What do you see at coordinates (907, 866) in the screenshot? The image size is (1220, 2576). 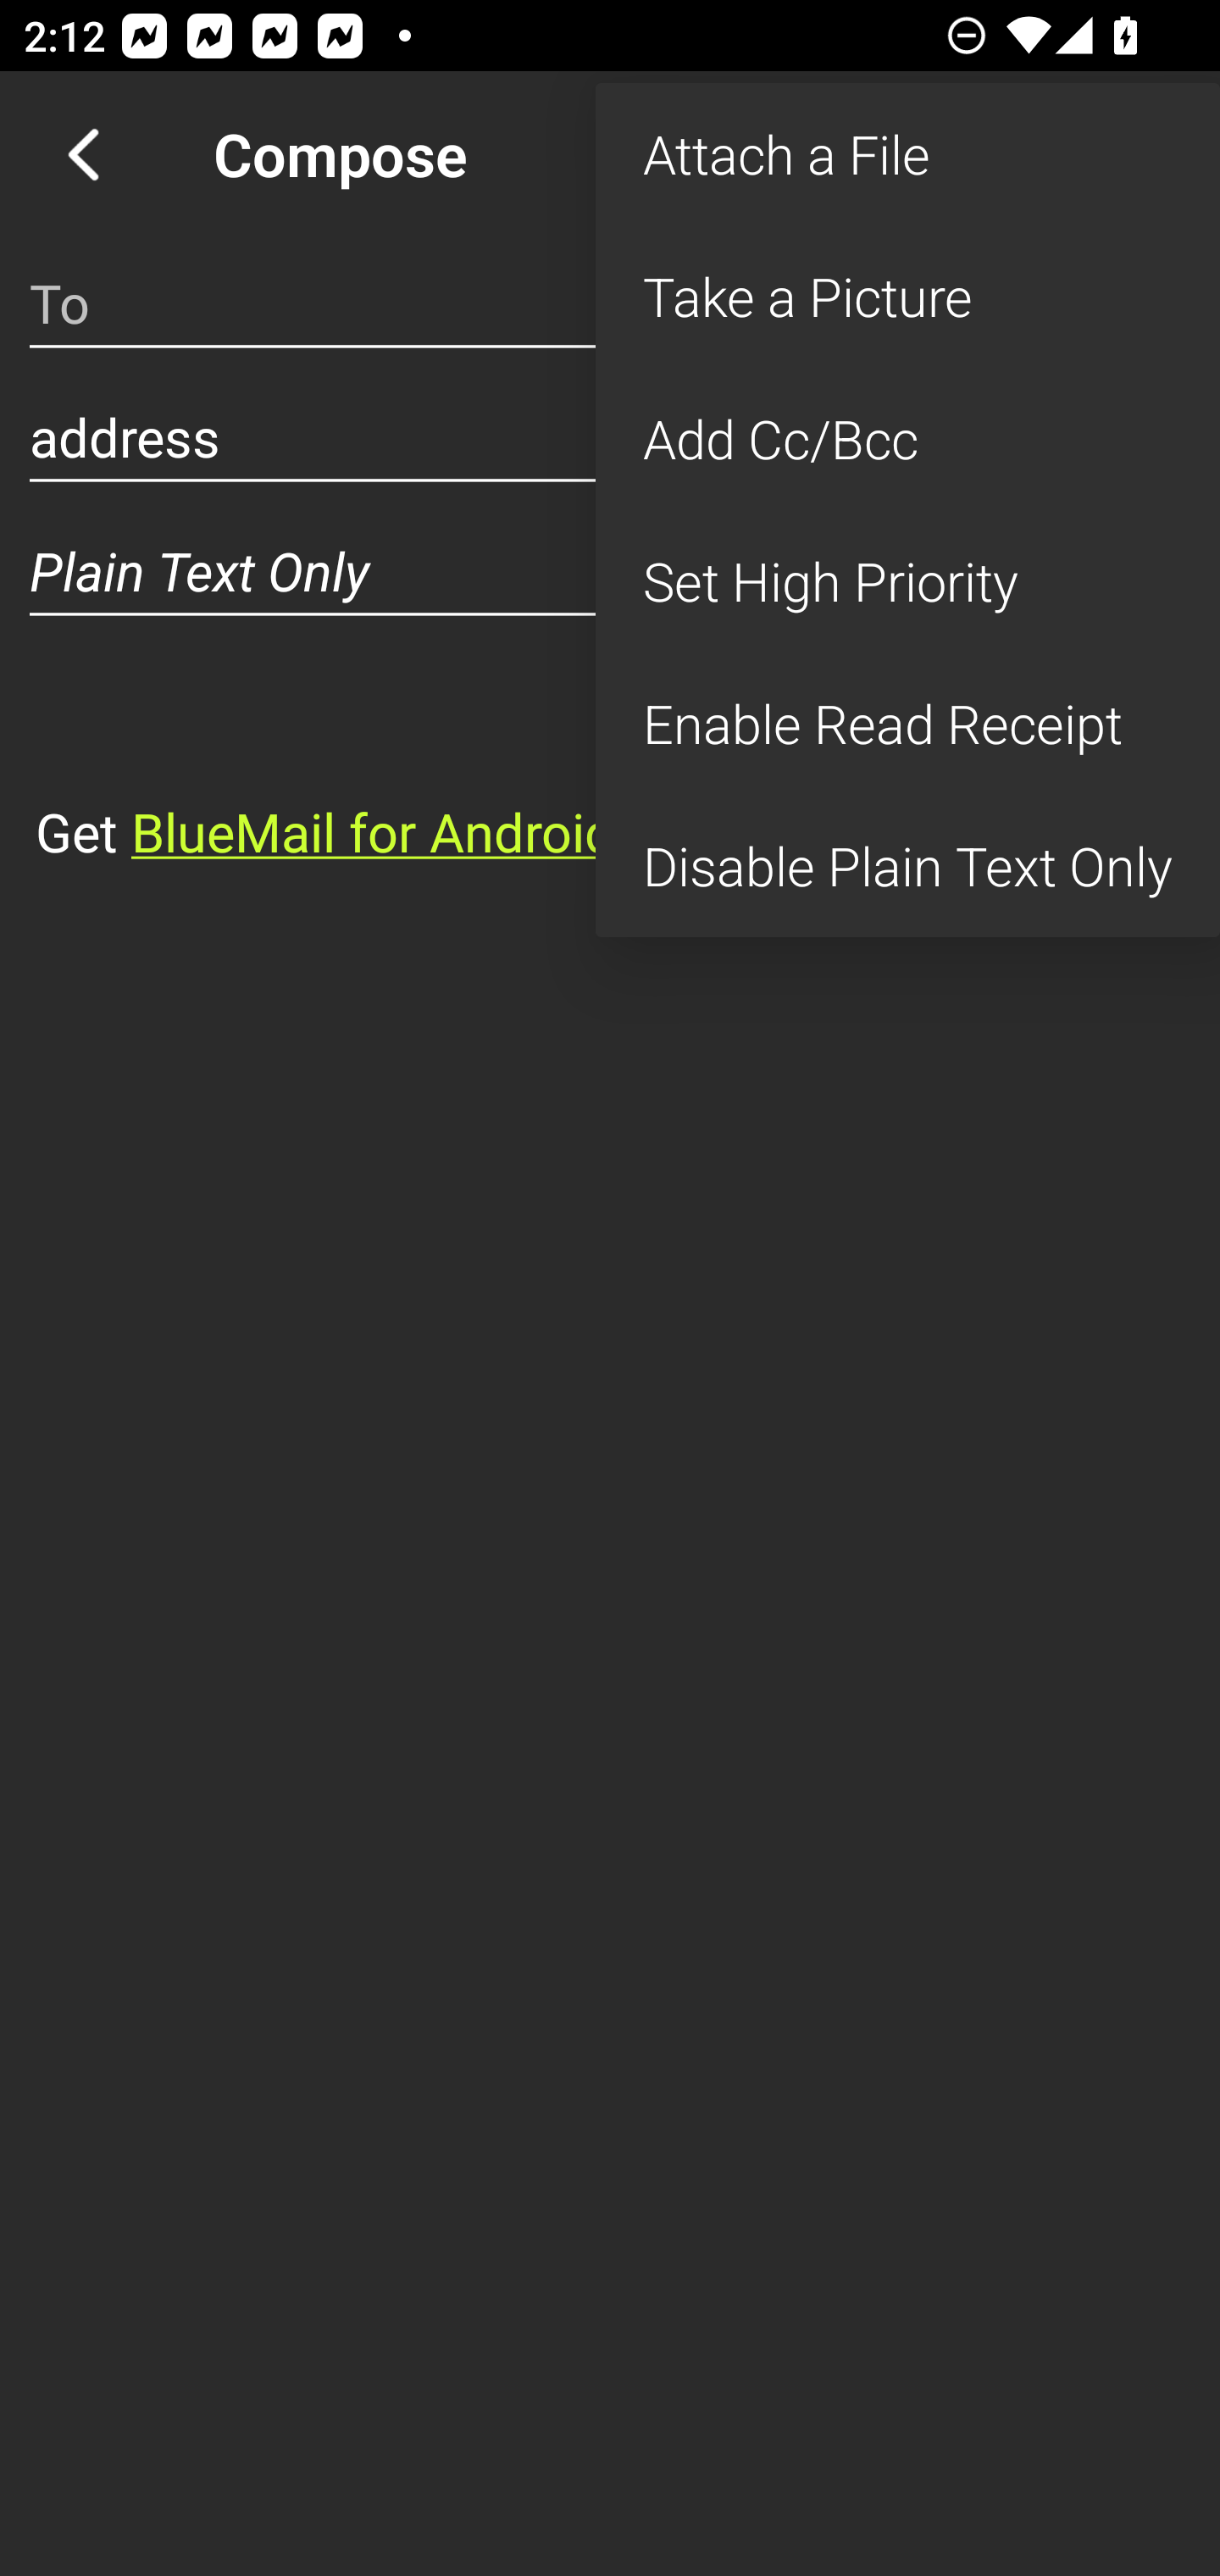 I see `Disable Plain Text Only` at bounding box center [907, 866].